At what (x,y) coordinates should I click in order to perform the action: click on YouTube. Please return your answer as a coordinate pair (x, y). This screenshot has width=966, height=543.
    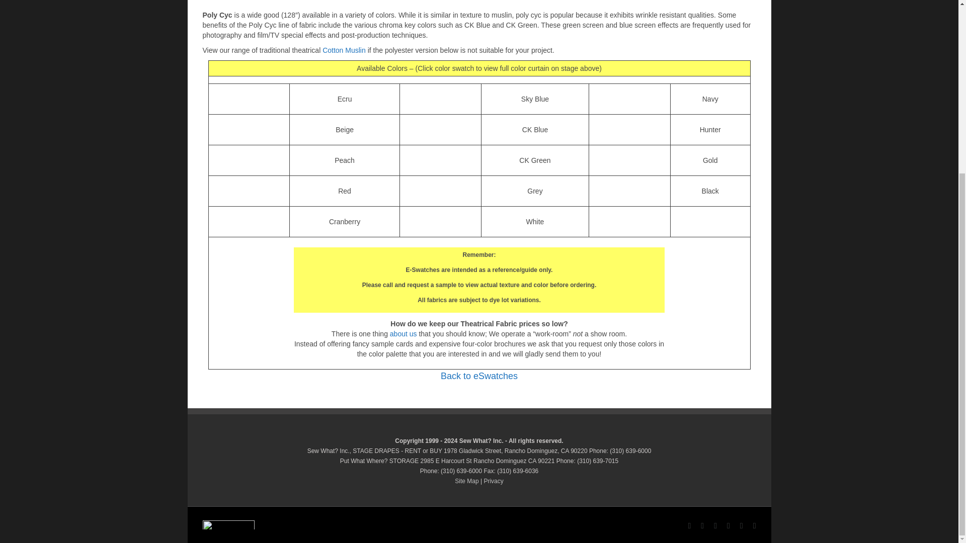
    Looking at the image, I should click on (715, 526).